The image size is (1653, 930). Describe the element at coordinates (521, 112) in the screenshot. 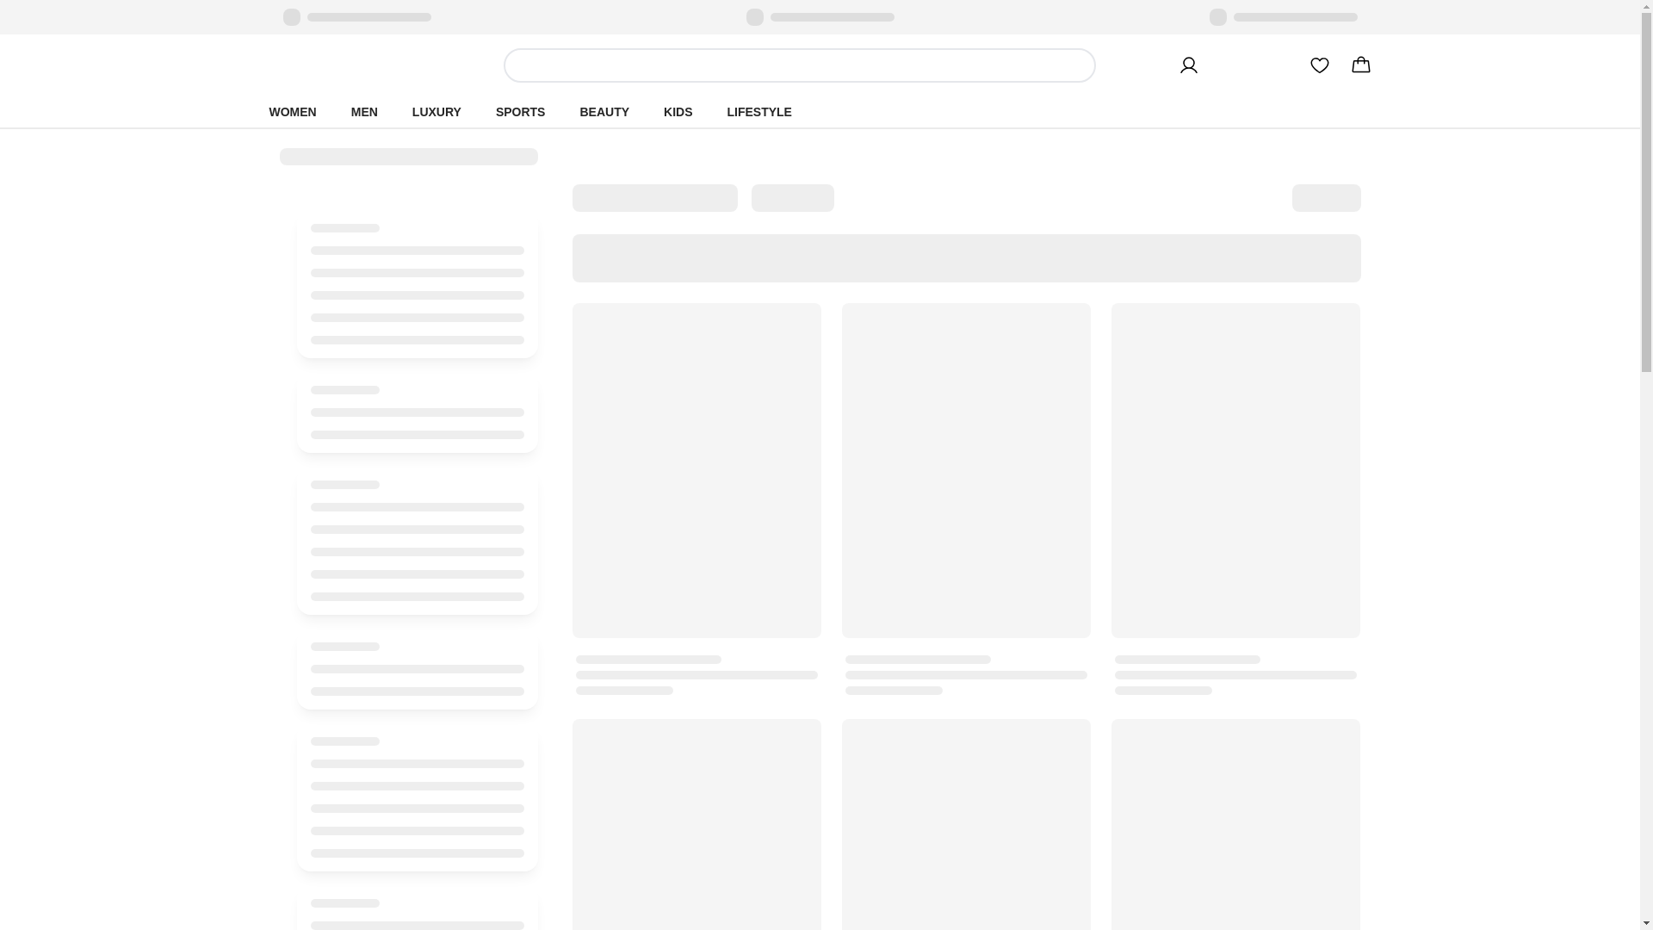

I see `SPORTS` at that location.